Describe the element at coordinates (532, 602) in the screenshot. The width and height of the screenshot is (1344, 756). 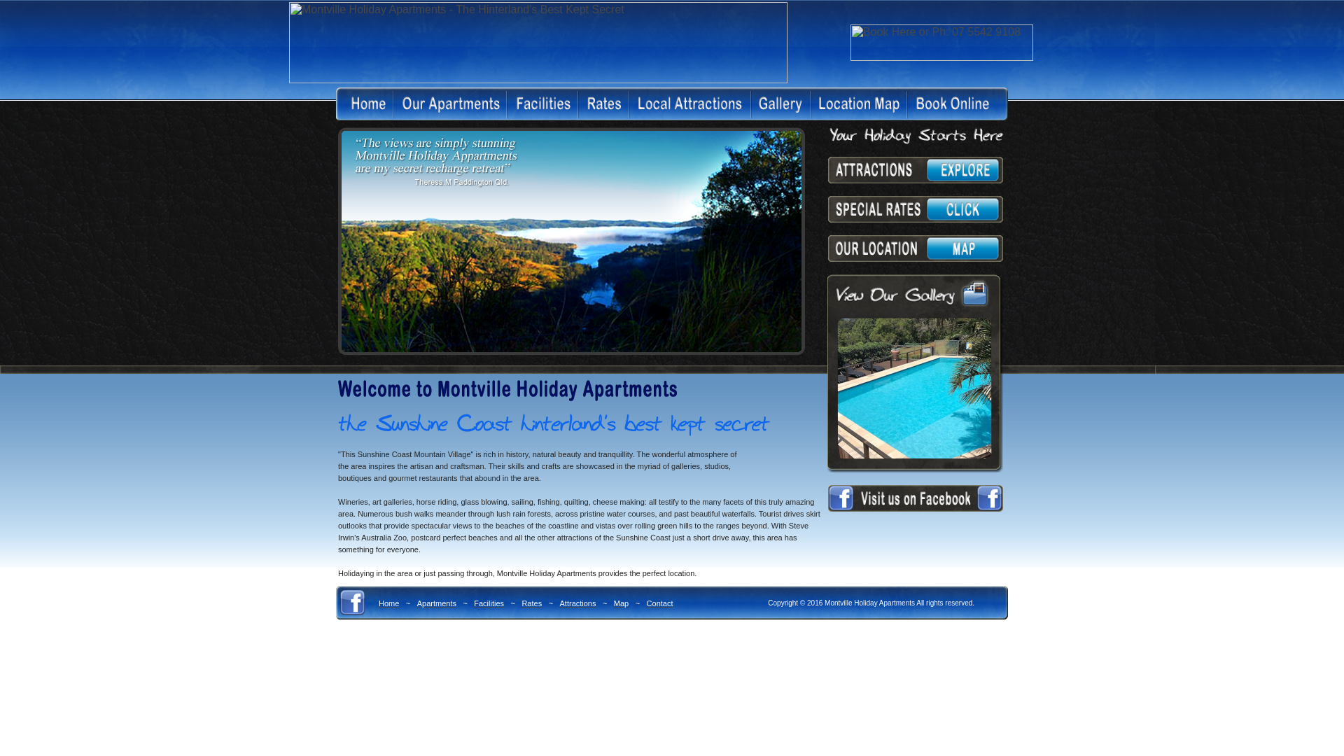
I see `Rates` at that location.